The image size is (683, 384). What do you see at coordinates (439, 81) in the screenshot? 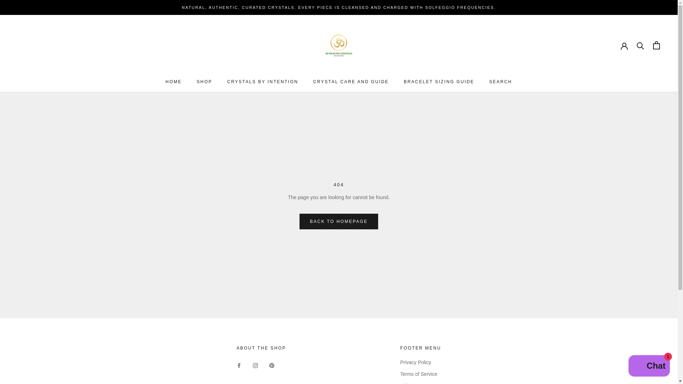
I see `Shopify online store chat` at bounding box center [439, 81].